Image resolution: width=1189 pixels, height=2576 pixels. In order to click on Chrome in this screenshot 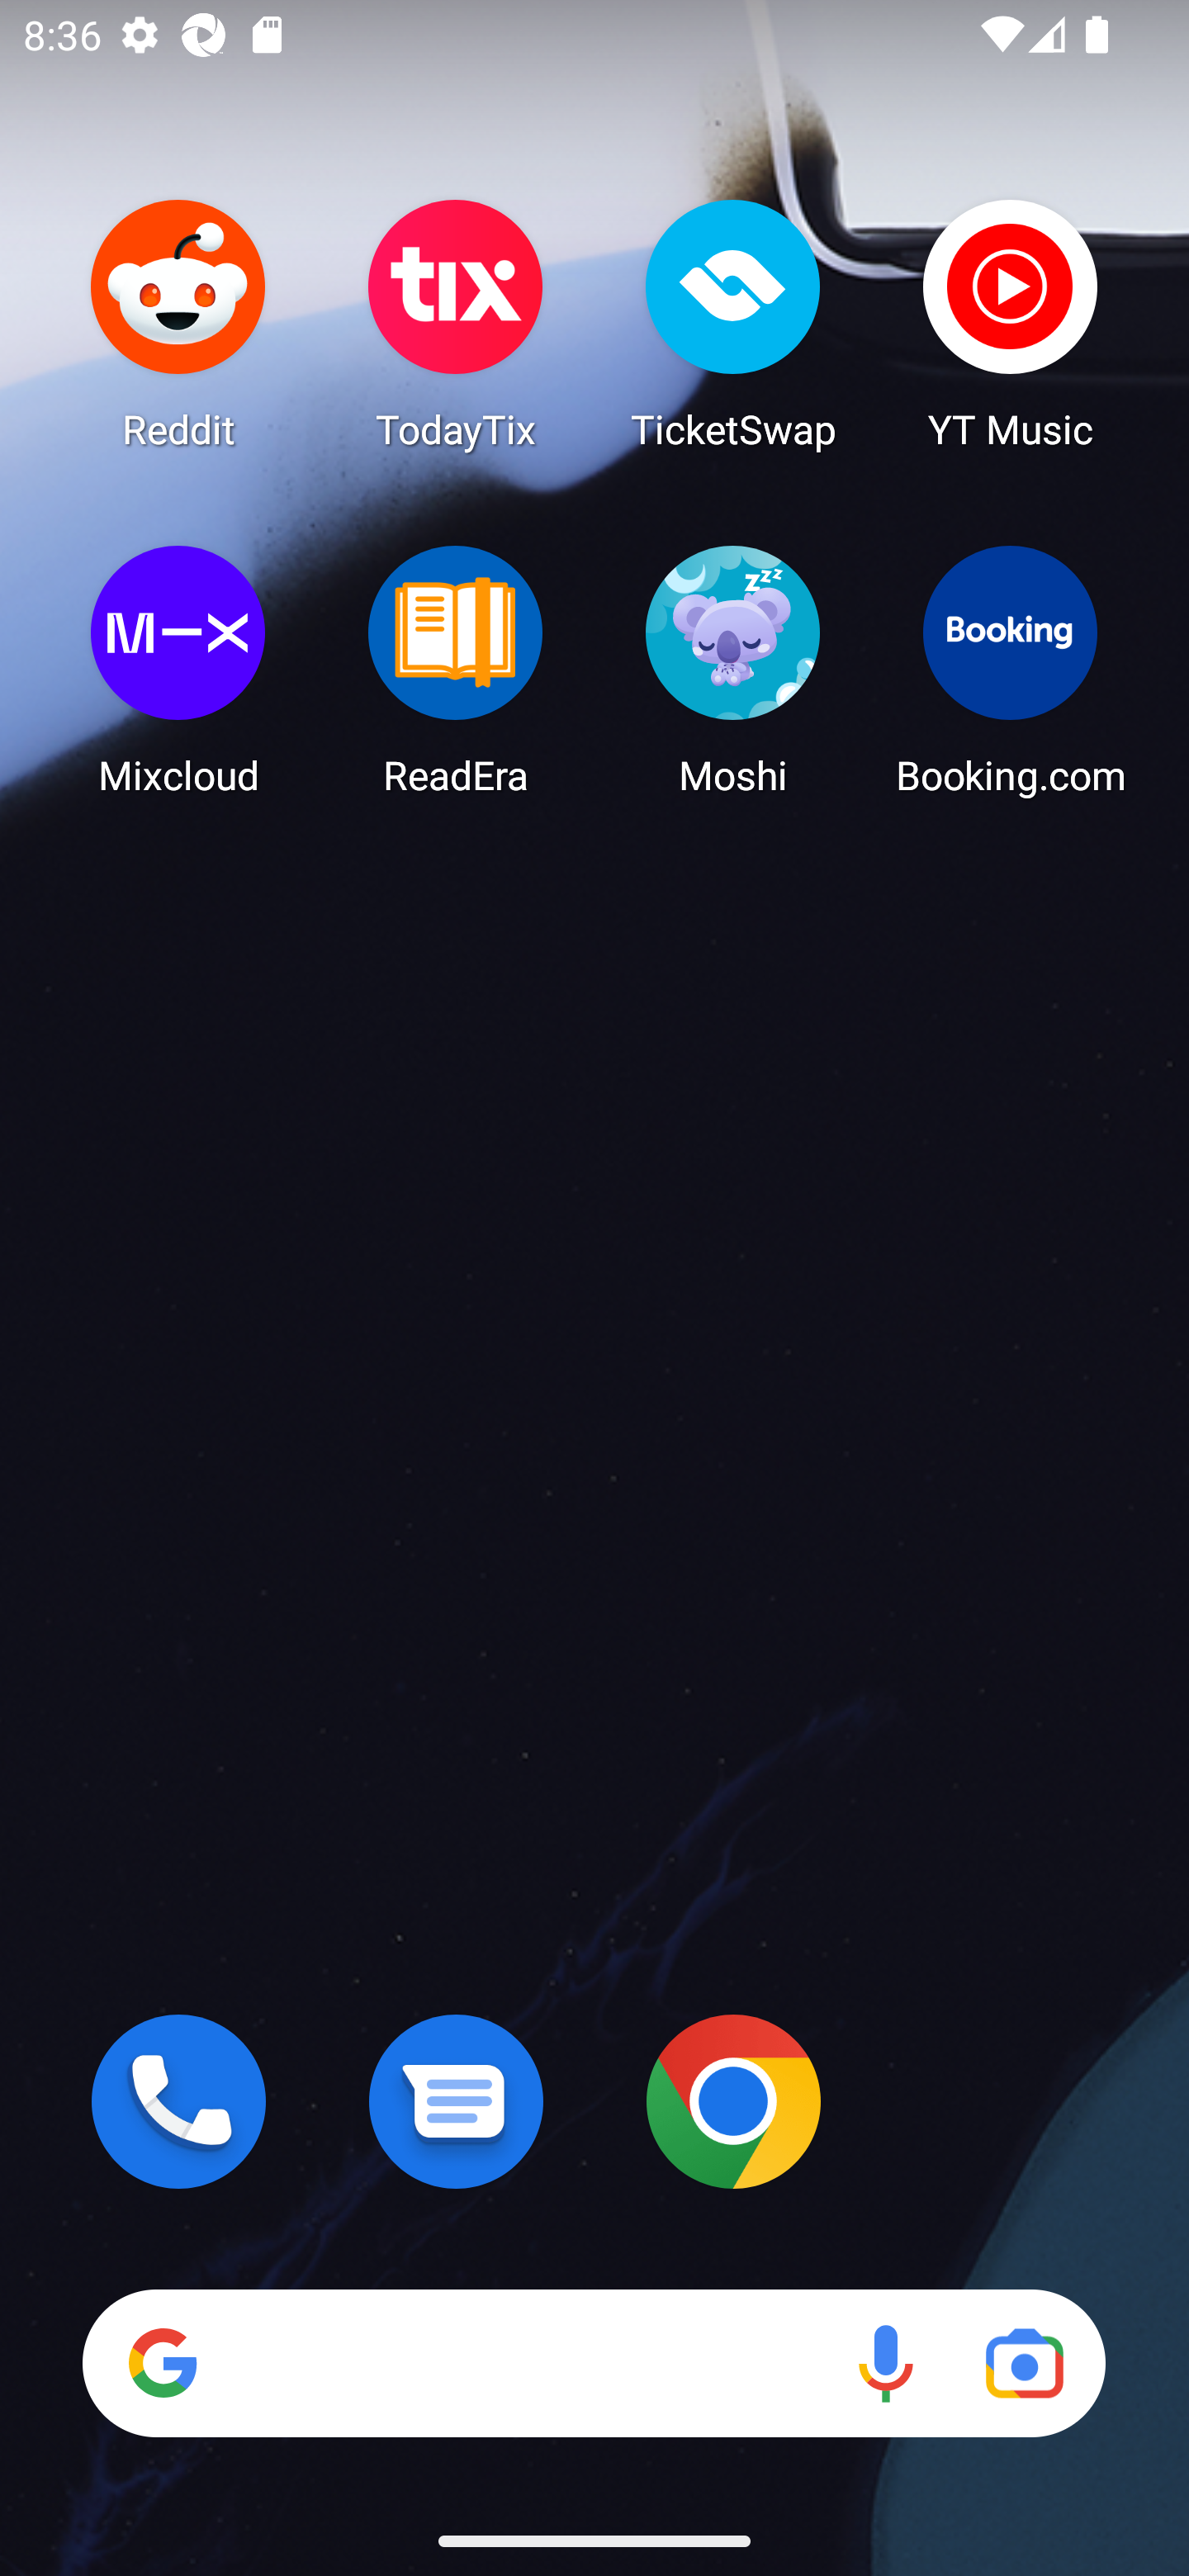, I will do `click(733, 2101)`.